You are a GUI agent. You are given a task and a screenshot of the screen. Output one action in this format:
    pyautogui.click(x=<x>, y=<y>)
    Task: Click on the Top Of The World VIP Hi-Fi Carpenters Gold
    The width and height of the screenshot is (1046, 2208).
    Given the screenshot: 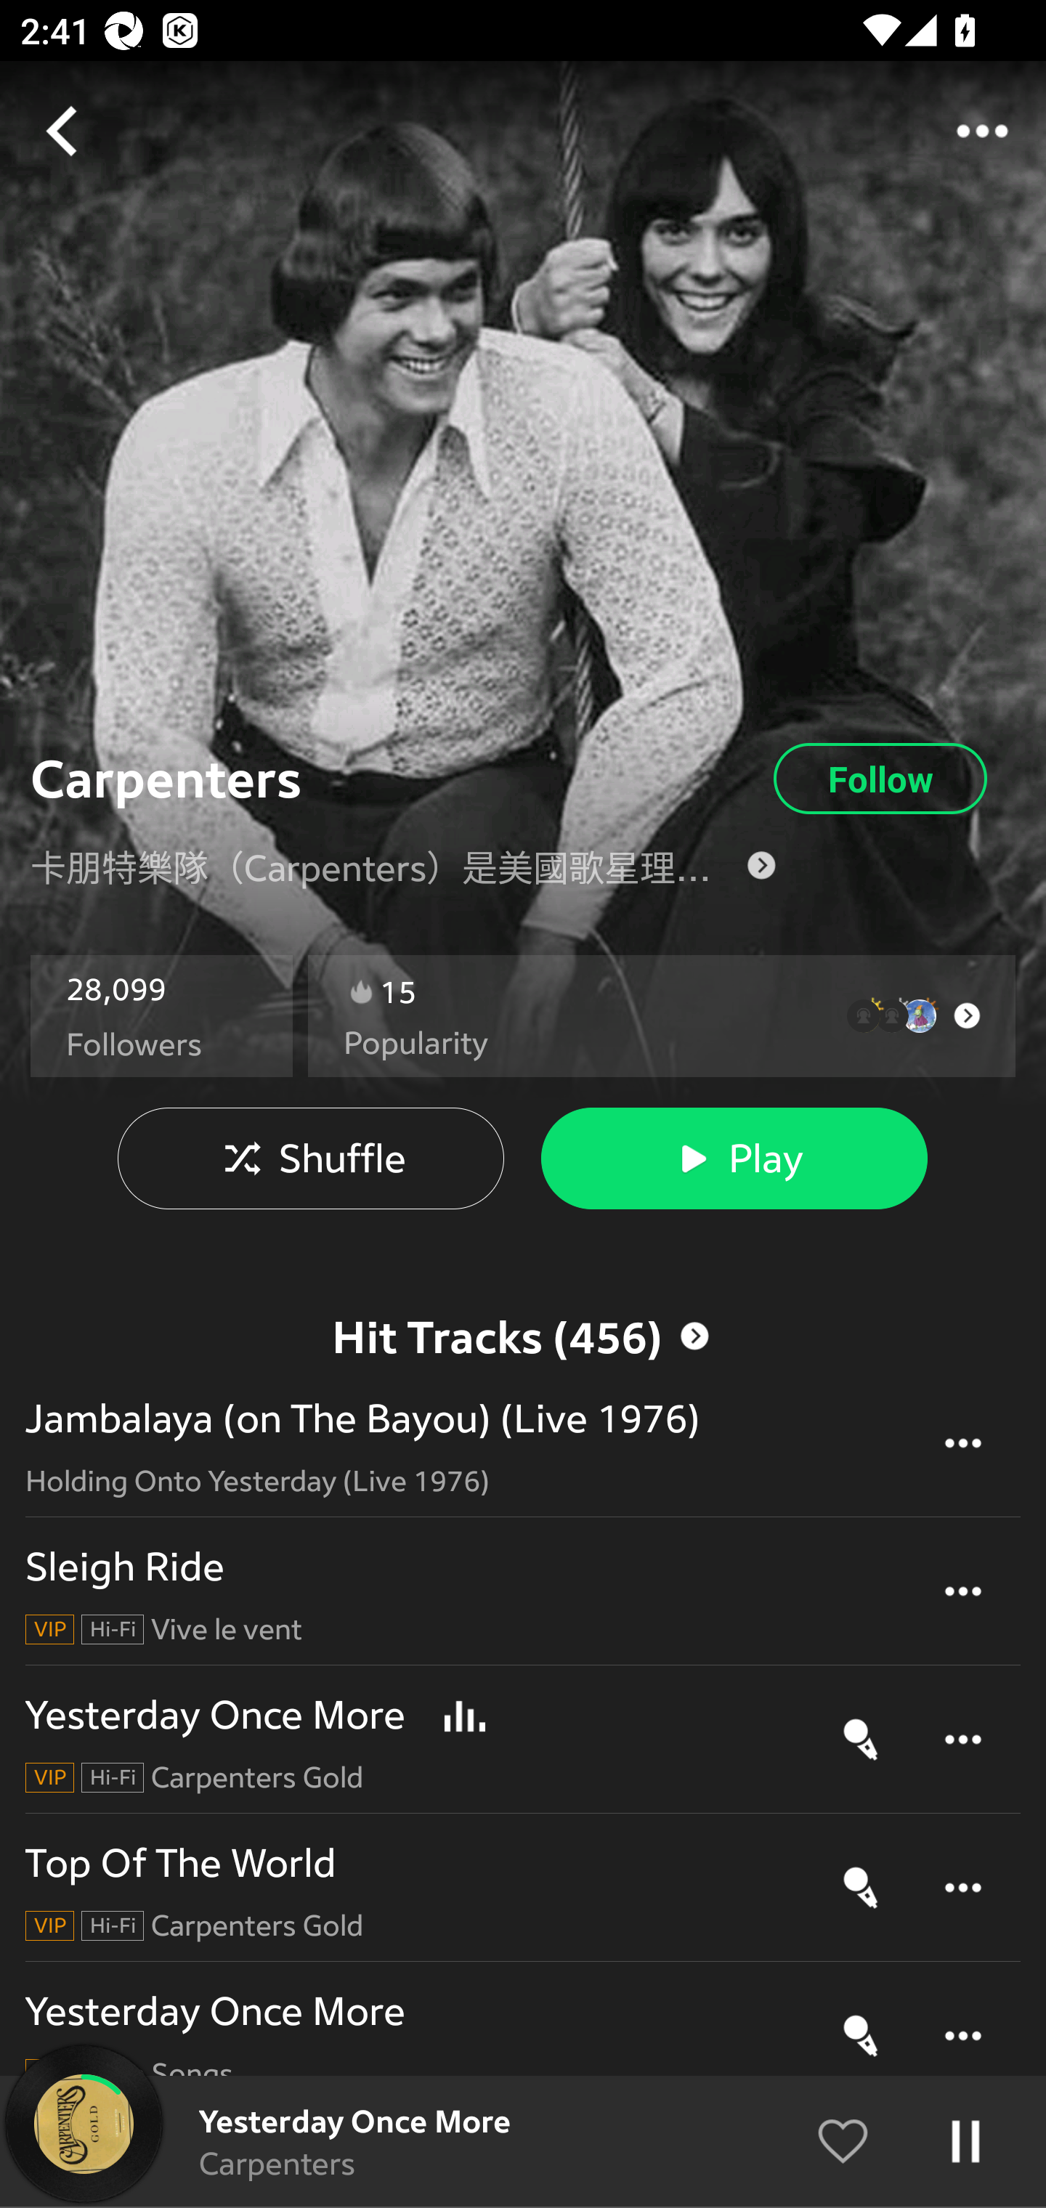 What is the action you would take?
    pyautogui.click(x=523, y=1887)
    